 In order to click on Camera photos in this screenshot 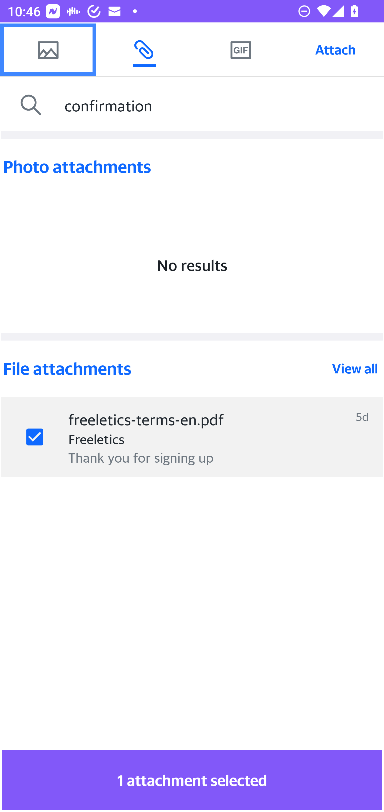, I will do `click(48, 49)`.